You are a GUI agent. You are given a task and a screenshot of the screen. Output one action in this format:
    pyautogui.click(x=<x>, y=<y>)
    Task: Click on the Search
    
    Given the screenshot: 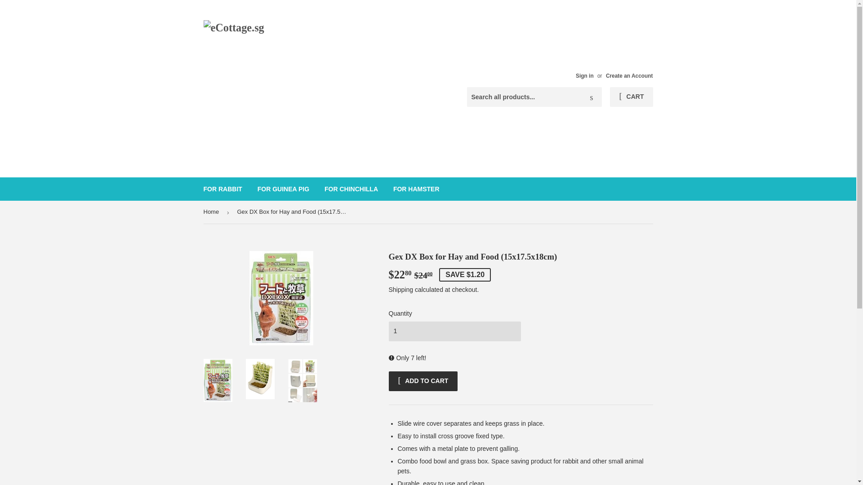 What is the action you would take?
    pyautogui.click(x=592, y=97)
    